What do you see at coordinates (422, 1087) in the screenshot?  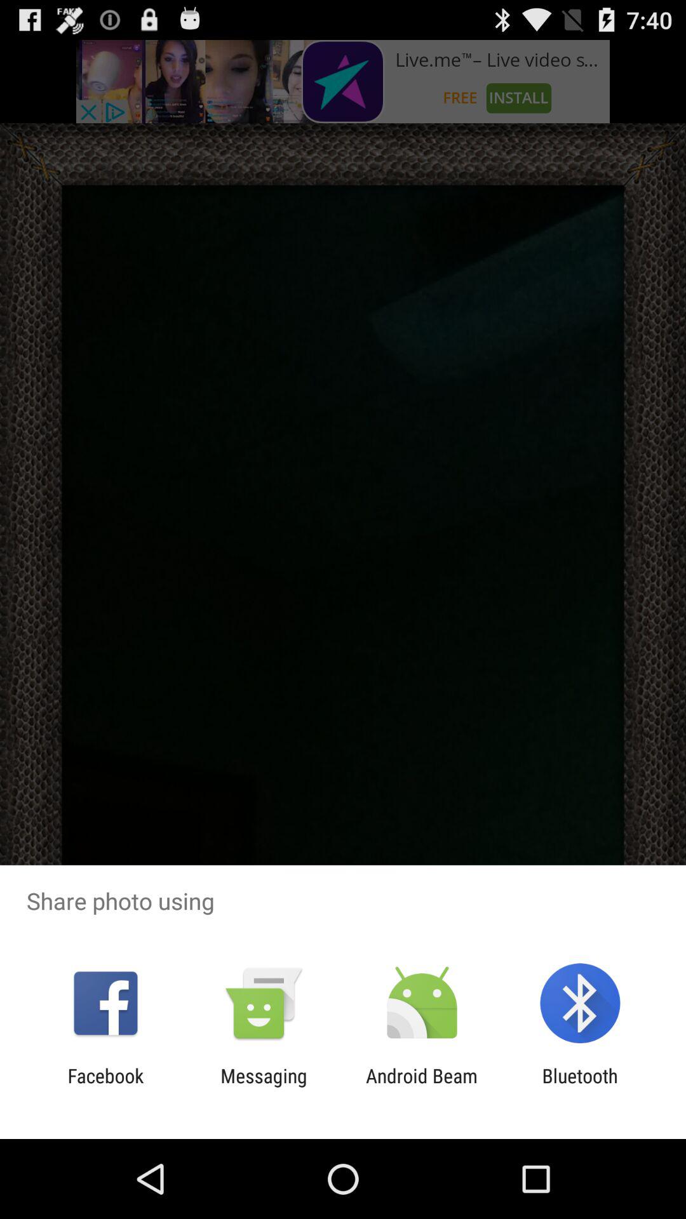 I see `turn off the android beam app` at bounding box center [422, 1087].